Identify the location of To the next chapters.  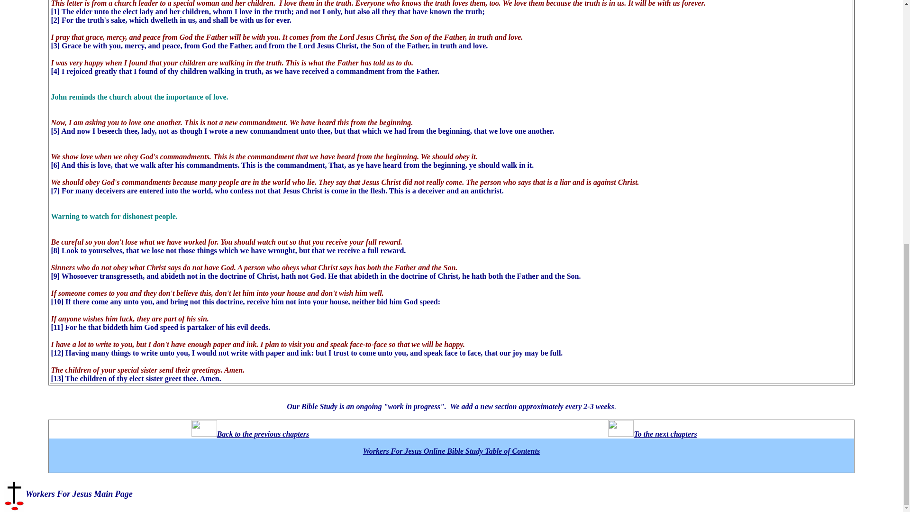
(652, 434).